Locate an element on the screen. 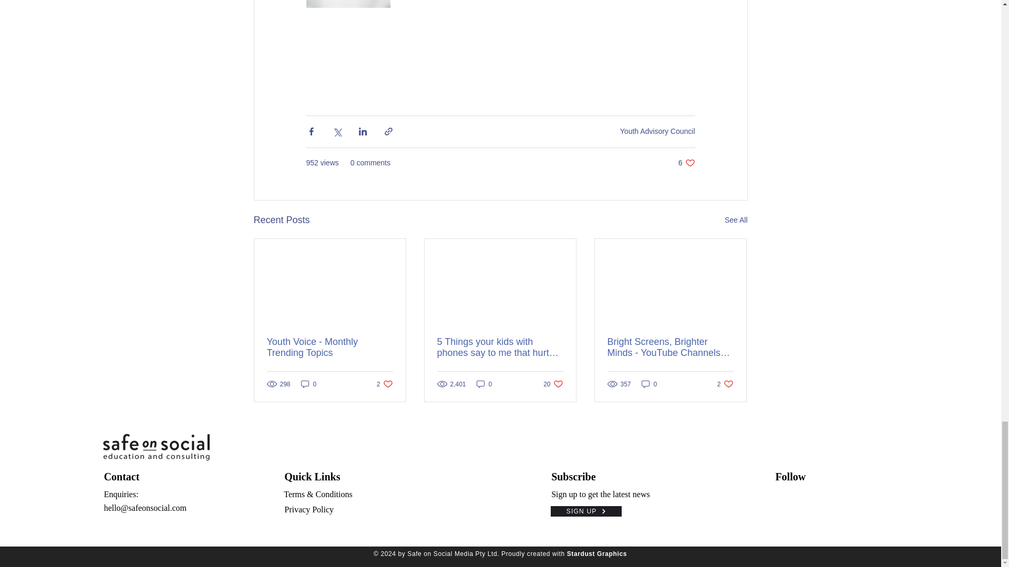 The width and height of the screenshot is (1009, 567). Safe on Social - Madeleine West is located at coordinates (686, 163).